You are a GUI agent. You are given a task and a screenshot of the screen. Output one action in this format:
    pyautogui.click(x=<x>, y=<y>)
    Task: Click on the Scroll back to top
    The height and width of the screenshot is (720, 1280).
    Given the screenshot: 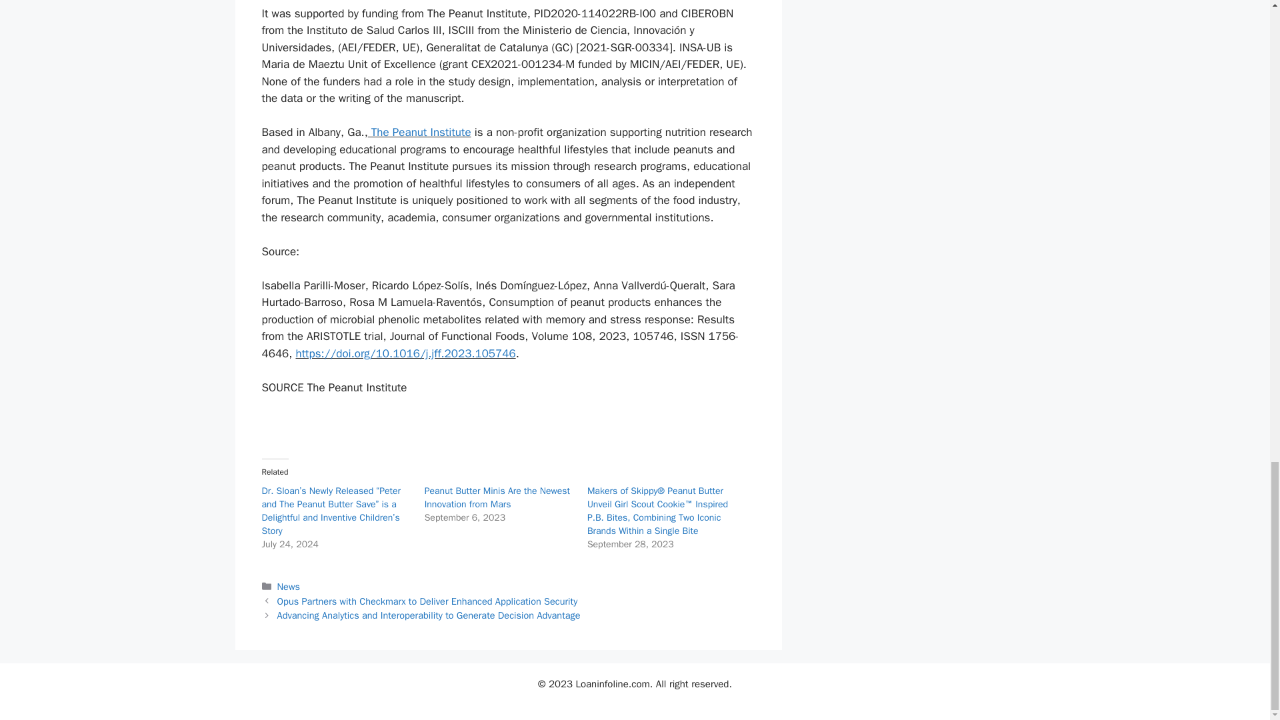 What is the action you would take?
    pyautogui.click(x=1237, y=39)
    